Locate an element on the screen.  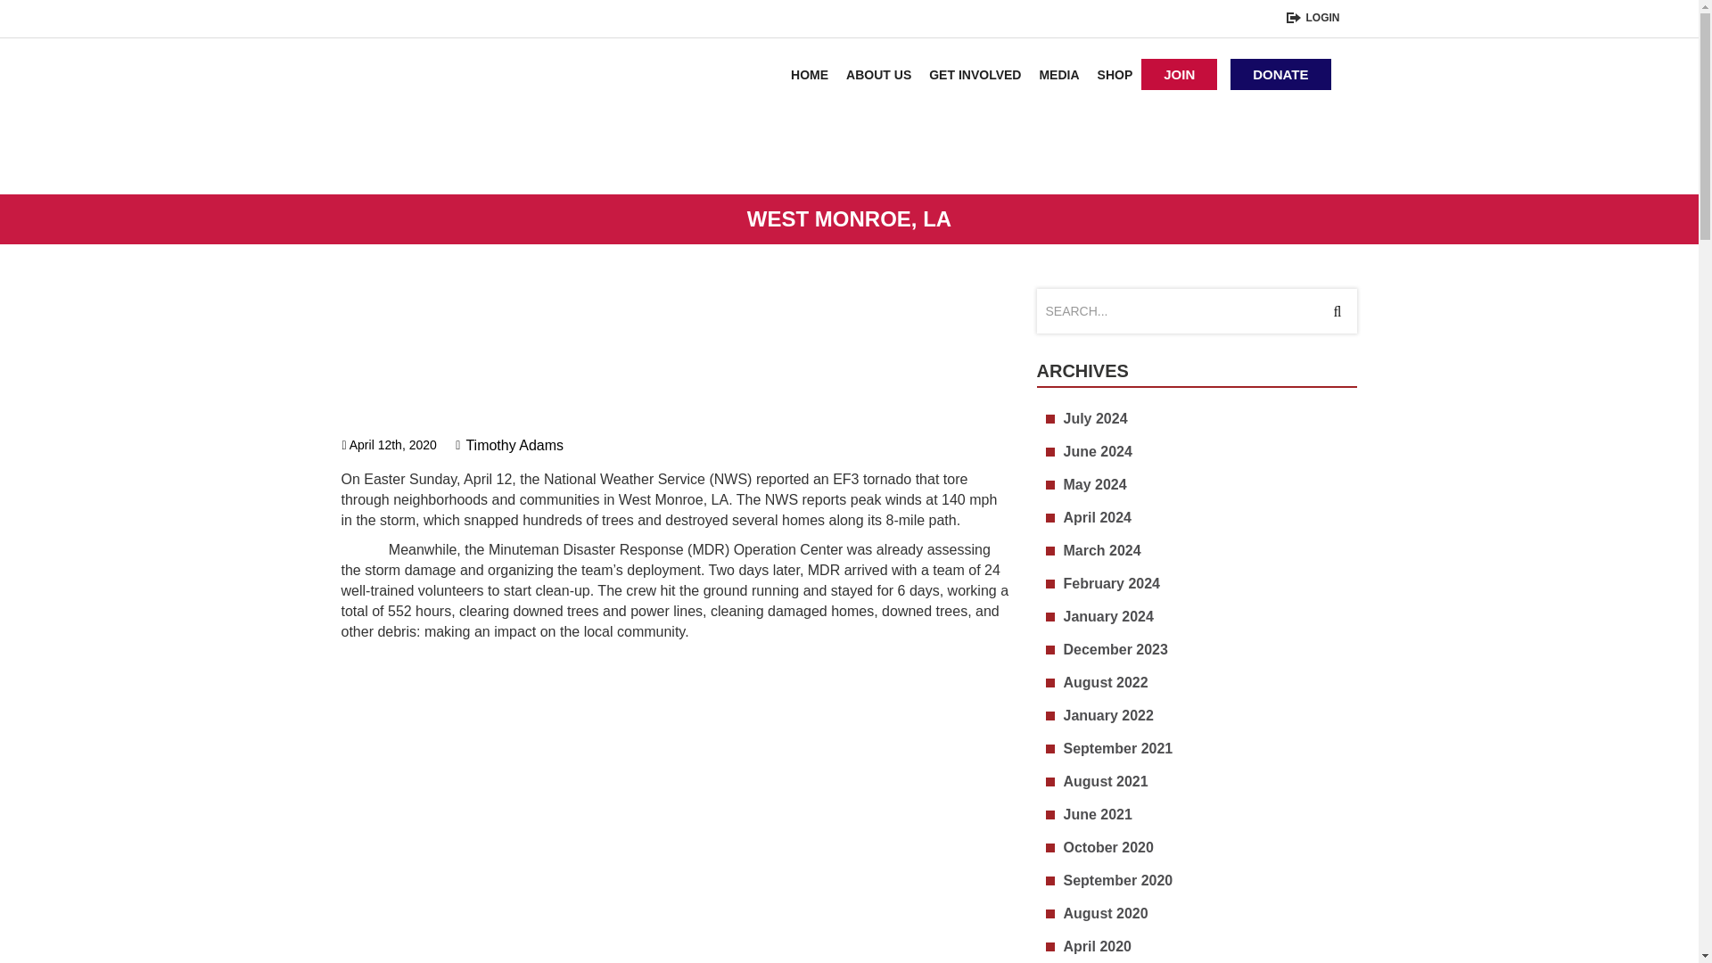
Home is located at coordinates (813, 74).